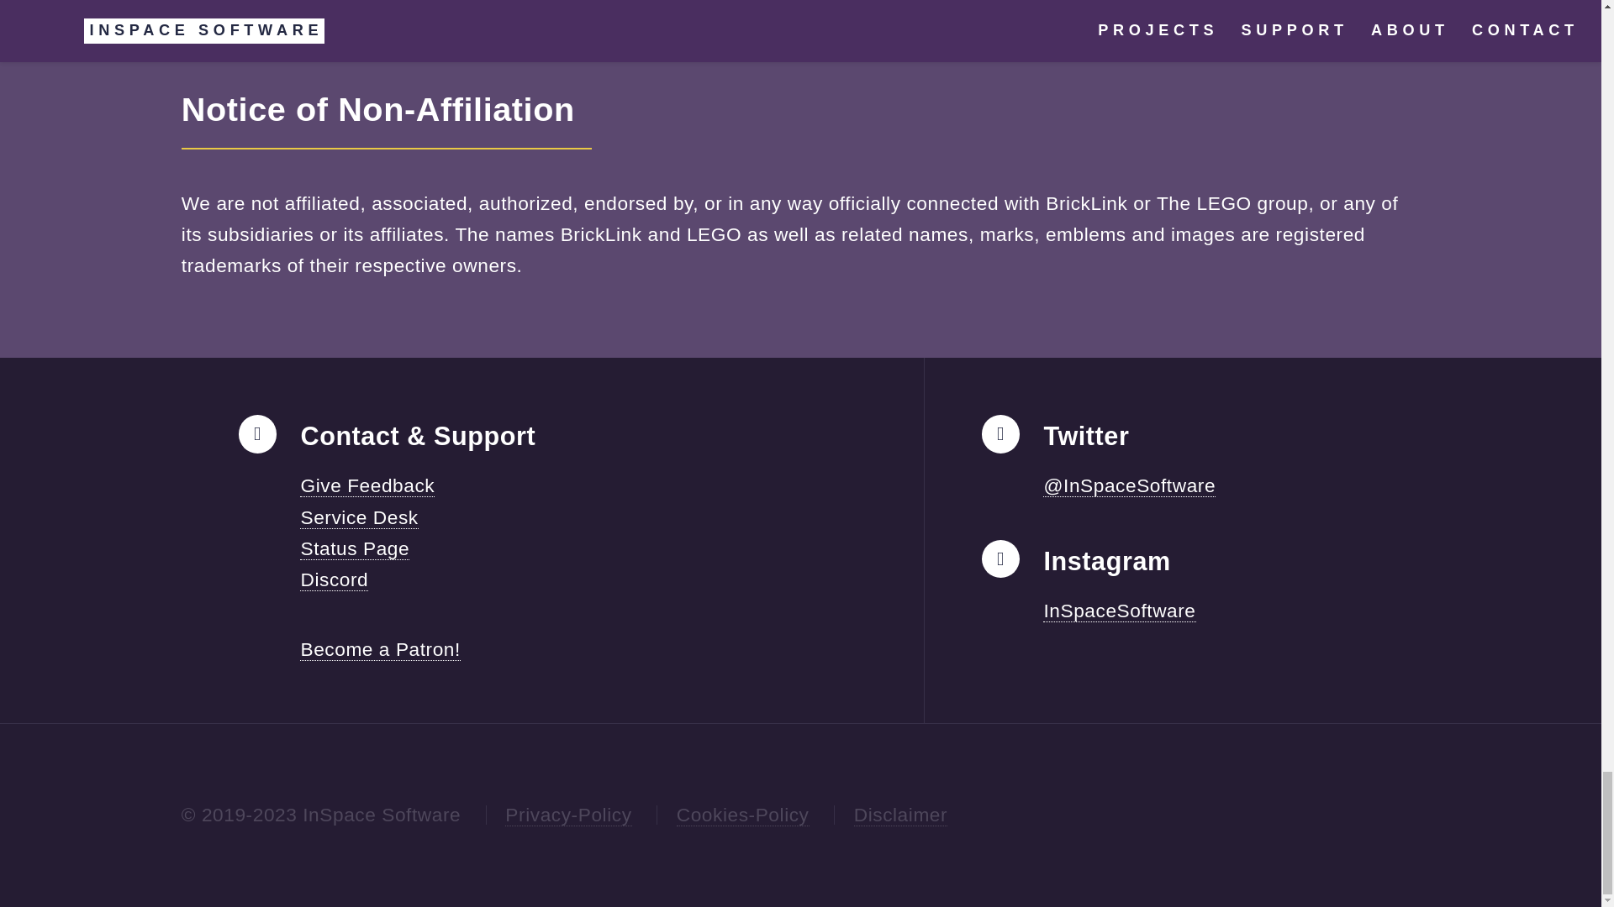 This screenshot has height=907, width=1614. I want to click on Disclaimer, so click(900, 815).